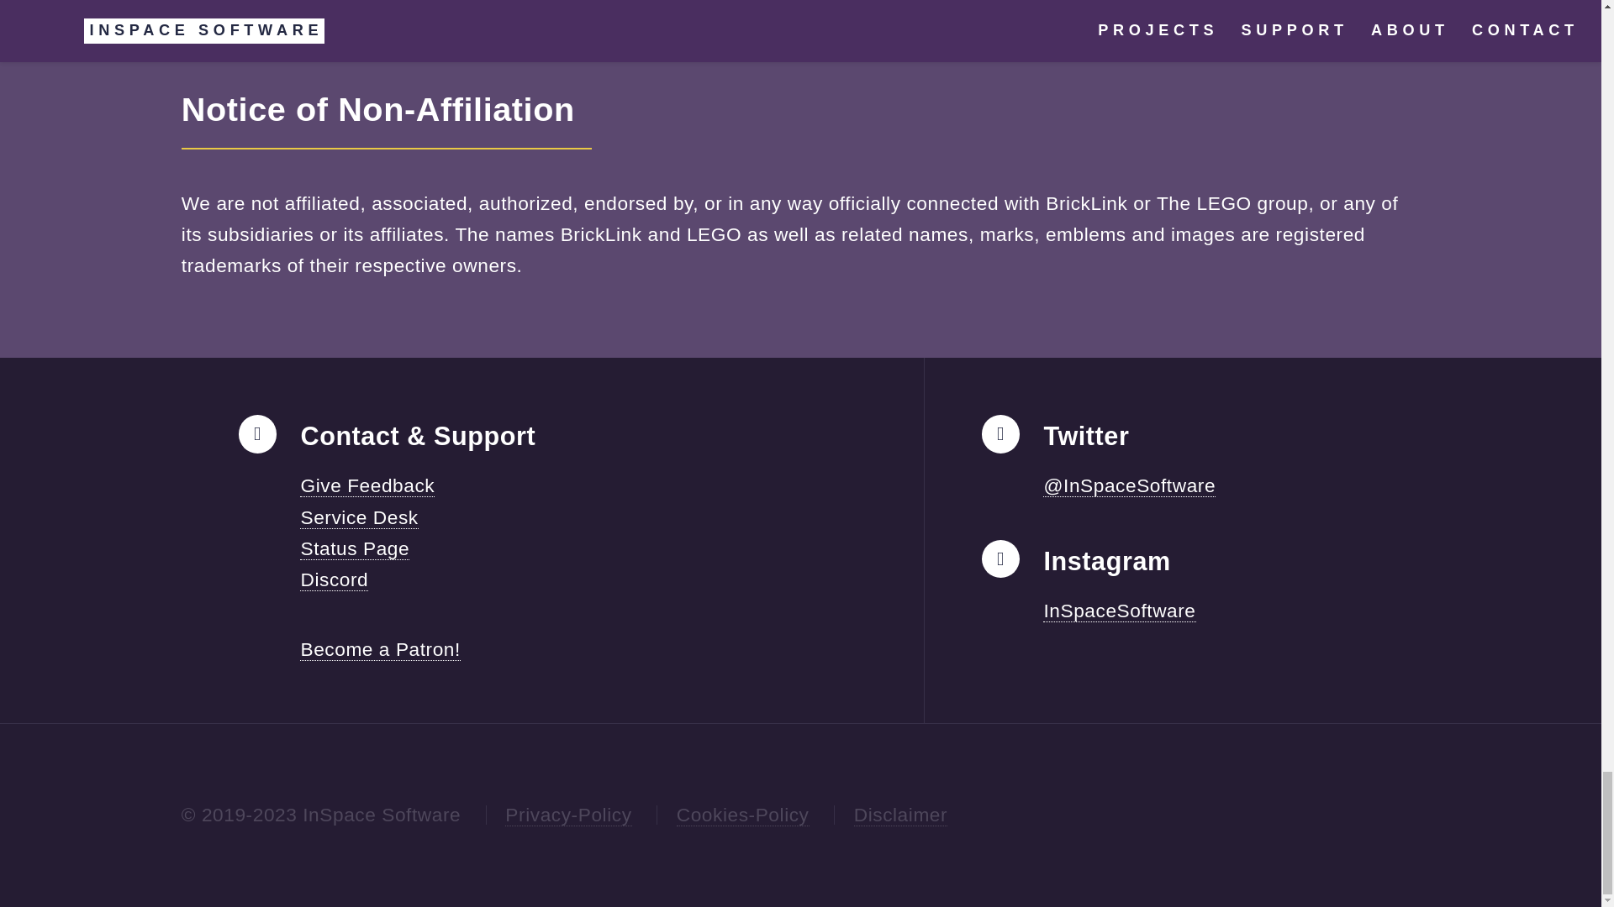 This screenshot has height=907, width=1614. I want to click on Disclaimer, so click(900, 815).